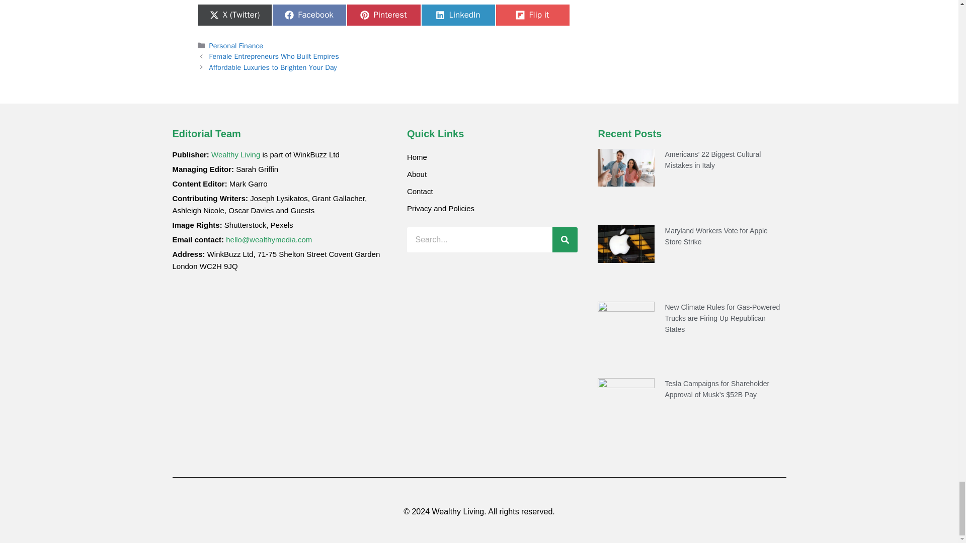 The image size is (966, 543). What do you see at coordinates (383, 15) in the screenshot?
I see `Pinterest` at bounding box center [383, 15].